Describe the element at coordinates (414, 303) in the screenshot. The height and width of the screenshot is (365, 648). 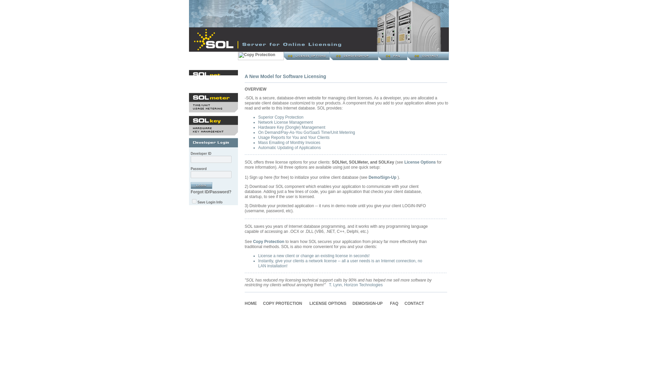
I see `CONTACT` at that location.